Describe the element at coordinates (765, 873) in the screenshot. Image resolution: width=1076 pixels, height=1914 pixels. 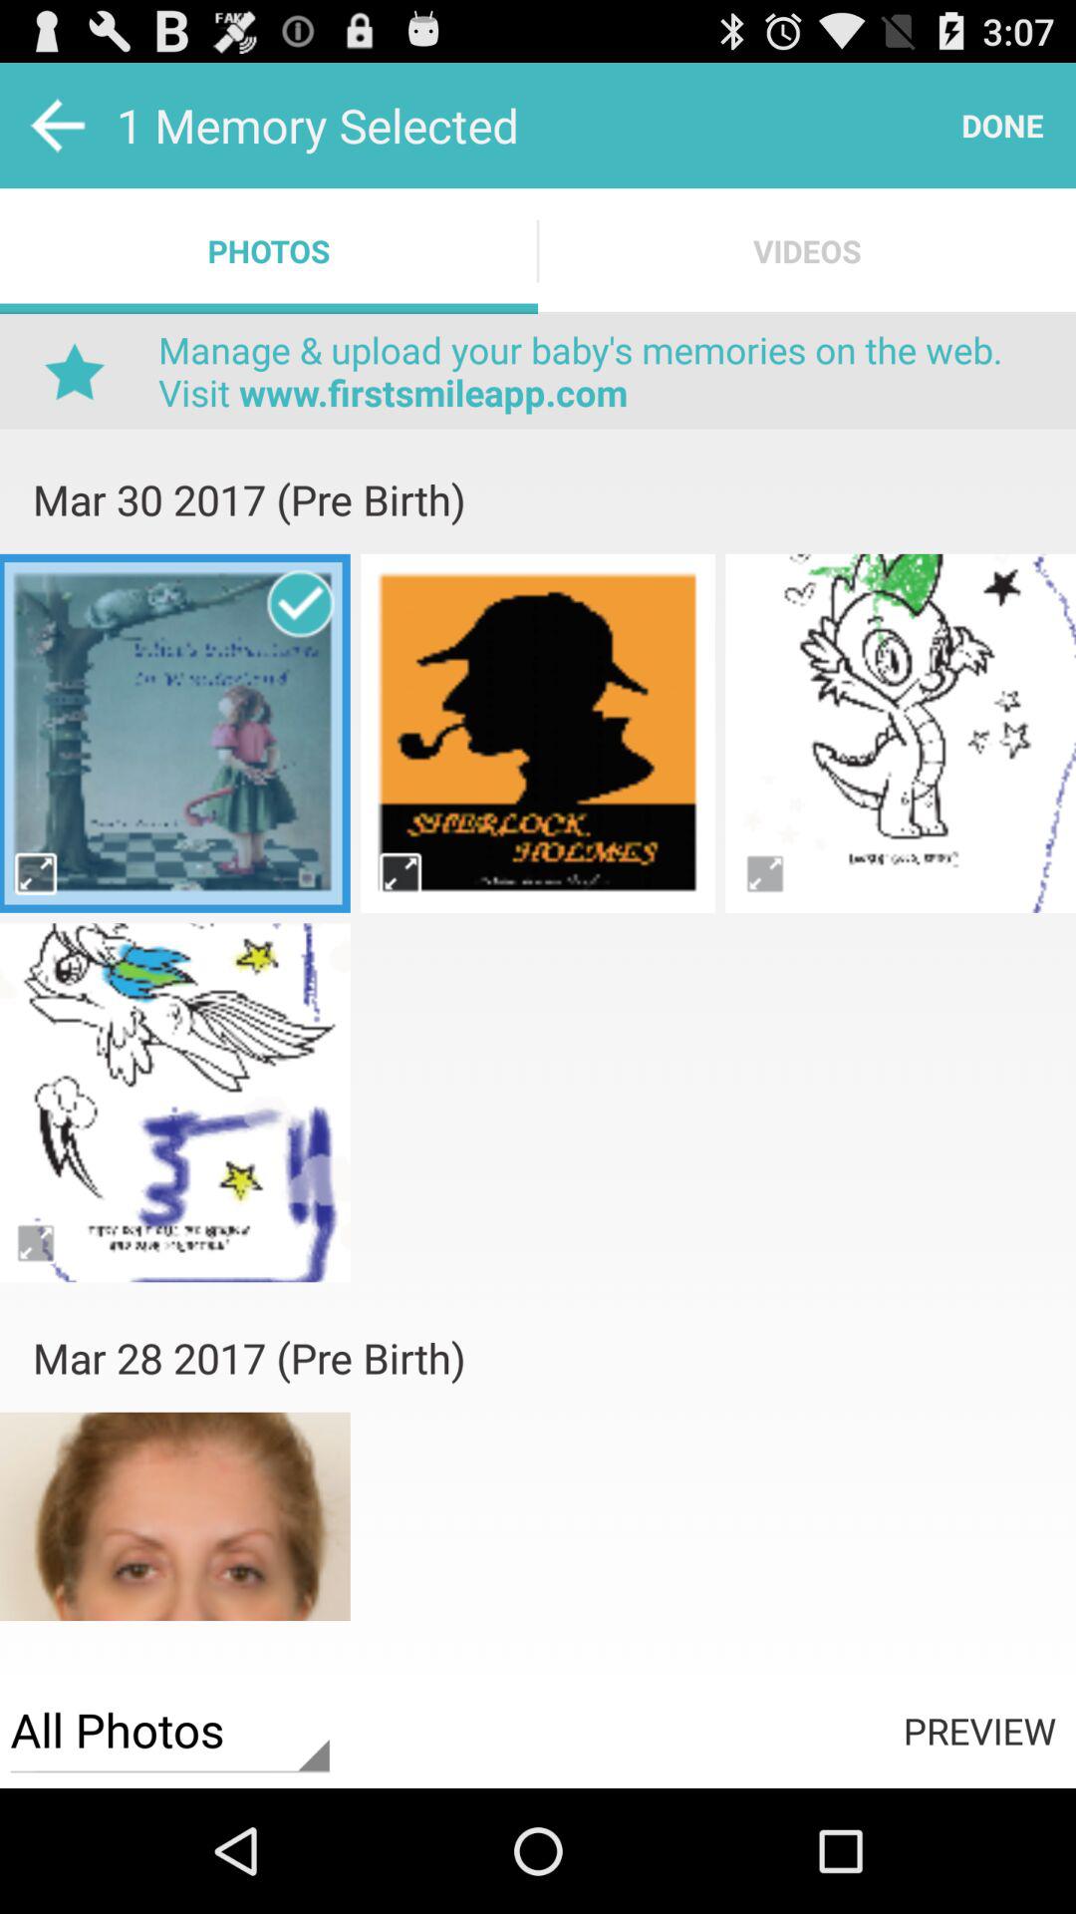
I see `view this image full screen` at that location.